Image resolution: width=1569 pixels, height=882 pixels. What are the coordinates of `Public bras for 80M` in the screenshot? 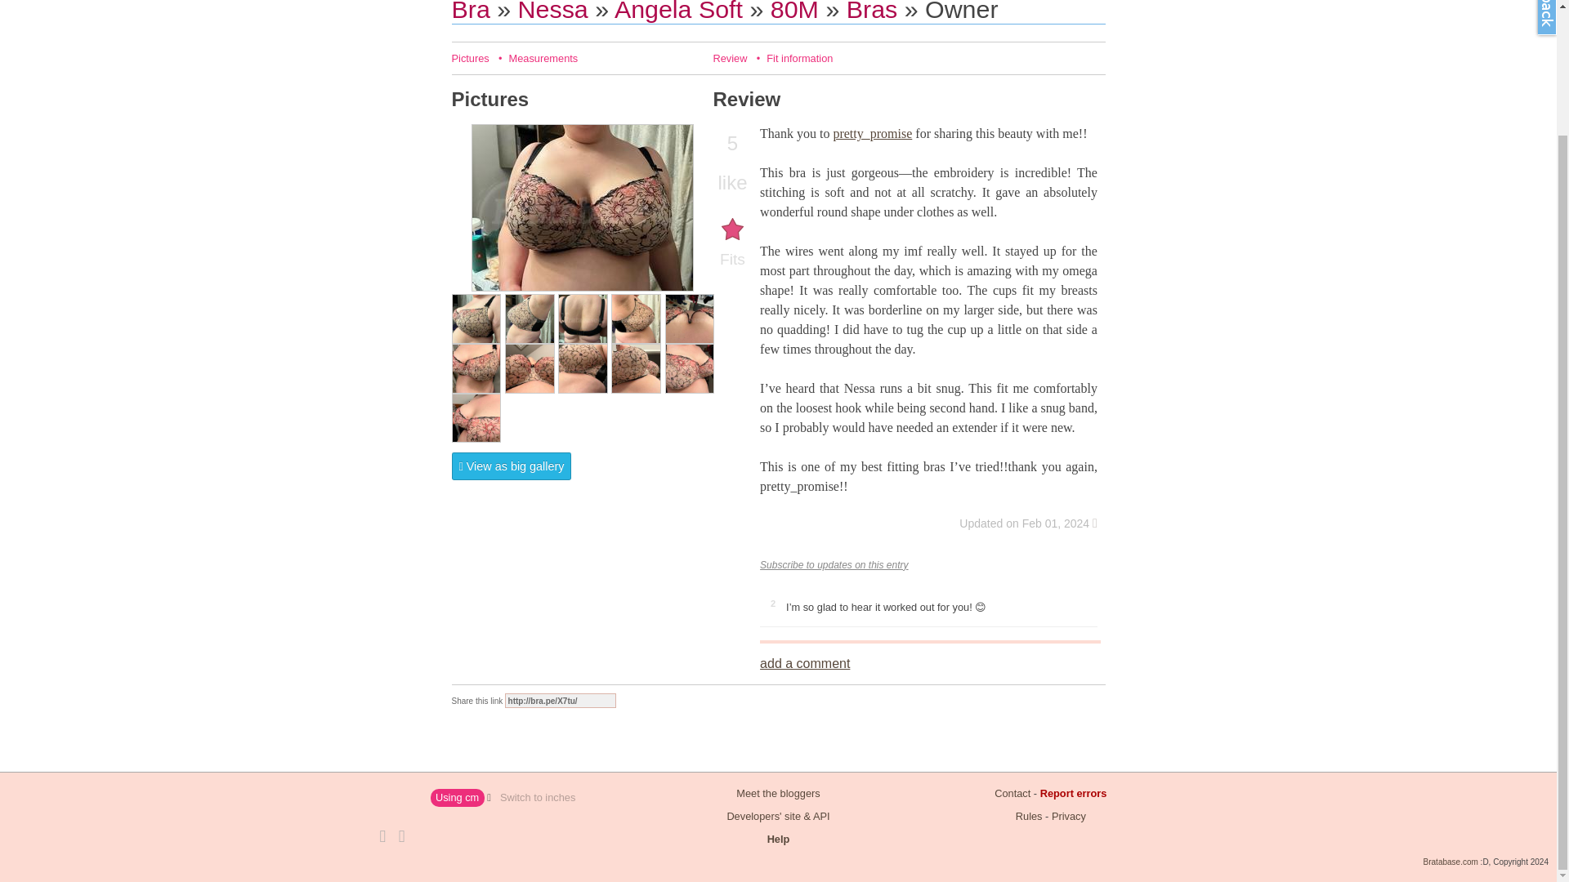 It's located at (872, 11).